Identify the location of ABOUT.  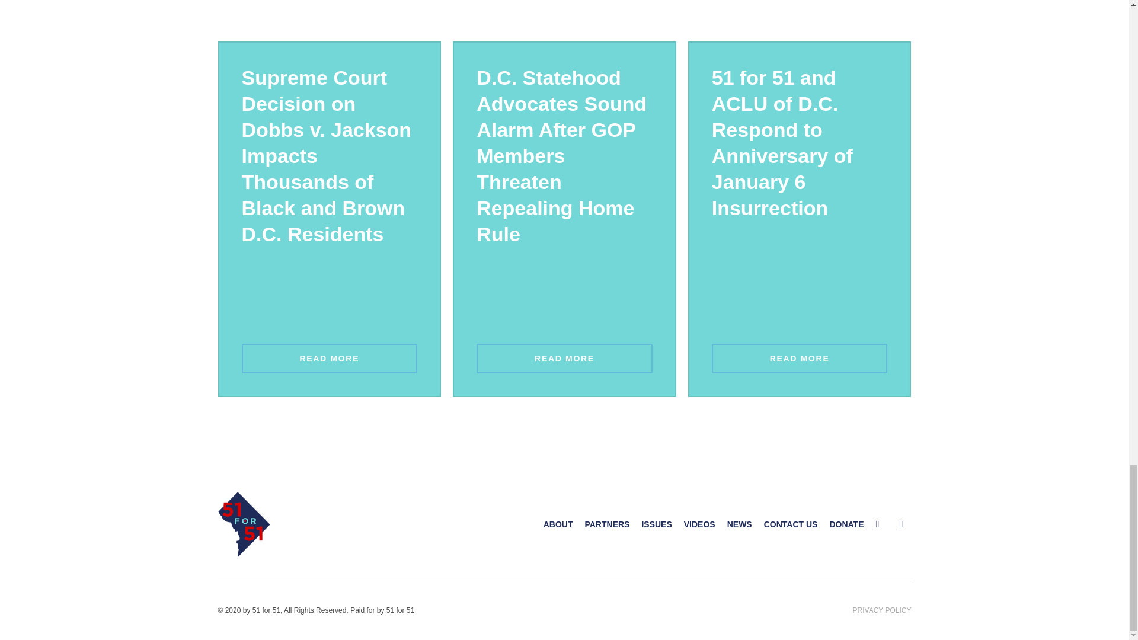
(558, 524).